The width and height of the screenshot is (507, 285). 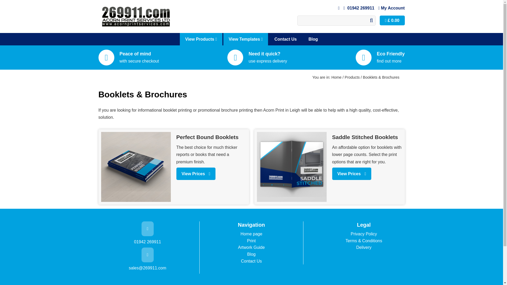 What do you see at coordinates (251, 241) in the screenshot?
I see `Print` at bounding box center [251, 241].